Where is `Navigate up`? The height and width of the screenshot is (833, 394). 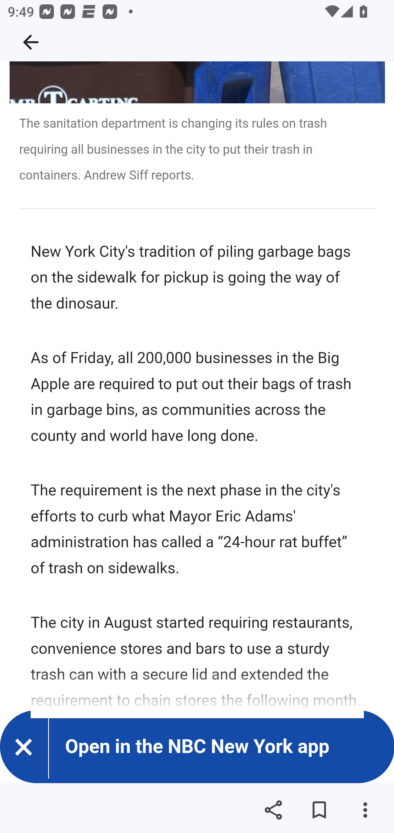
Navigate up is located at coordinates (31, 42).